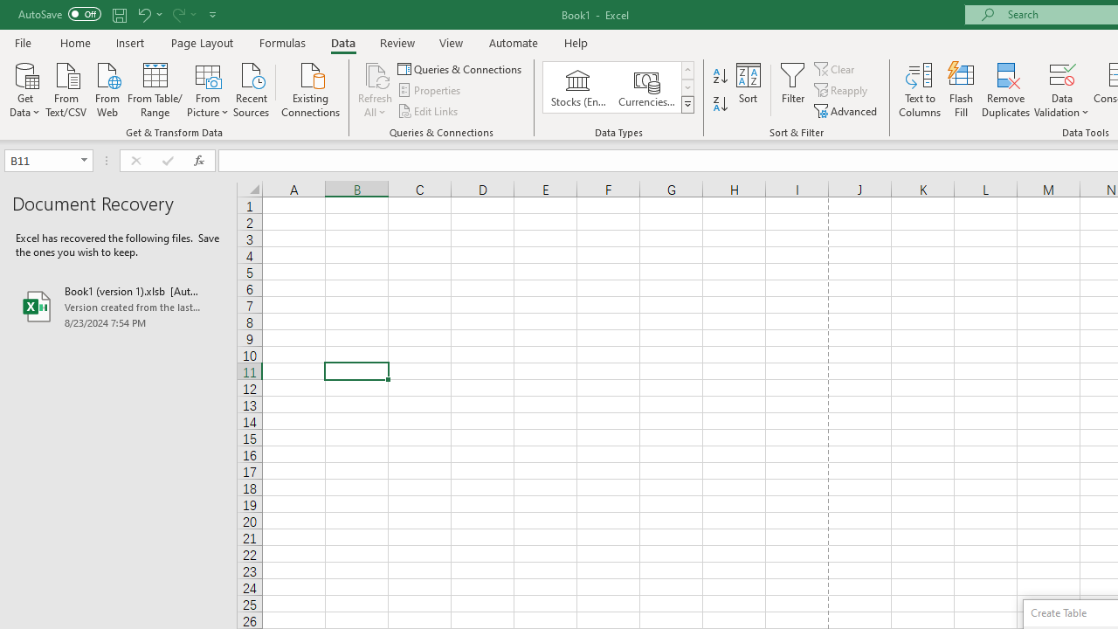  What do you see at coordinates (687, 105) in the screenshot?
I see `Data Types` at bounding box center [687, 105].